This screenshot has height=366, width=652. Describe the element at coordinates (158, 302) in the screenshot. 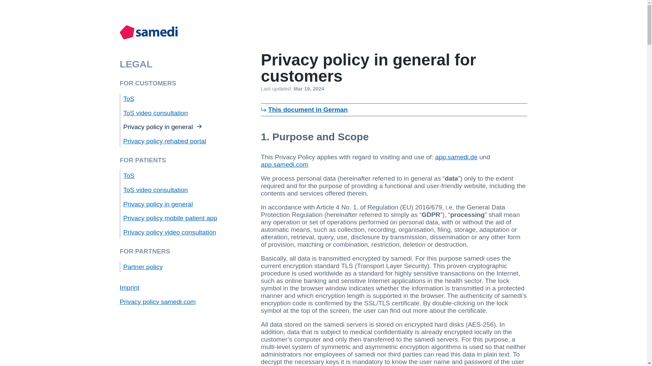

I see `Privacy policy samedi.com` at that location.